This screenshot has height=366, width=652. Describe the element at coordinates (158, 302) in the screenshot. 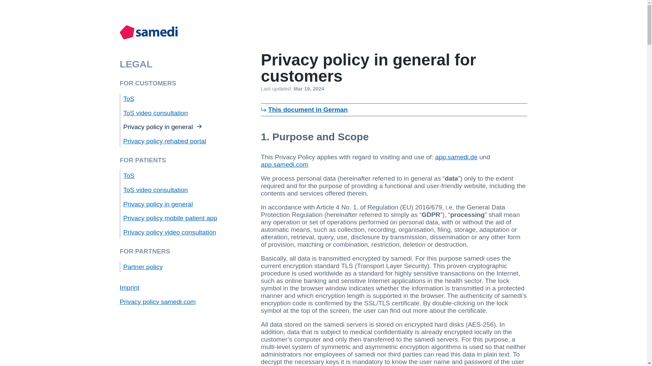

I see `Privacy policy samedi.com` at that location.